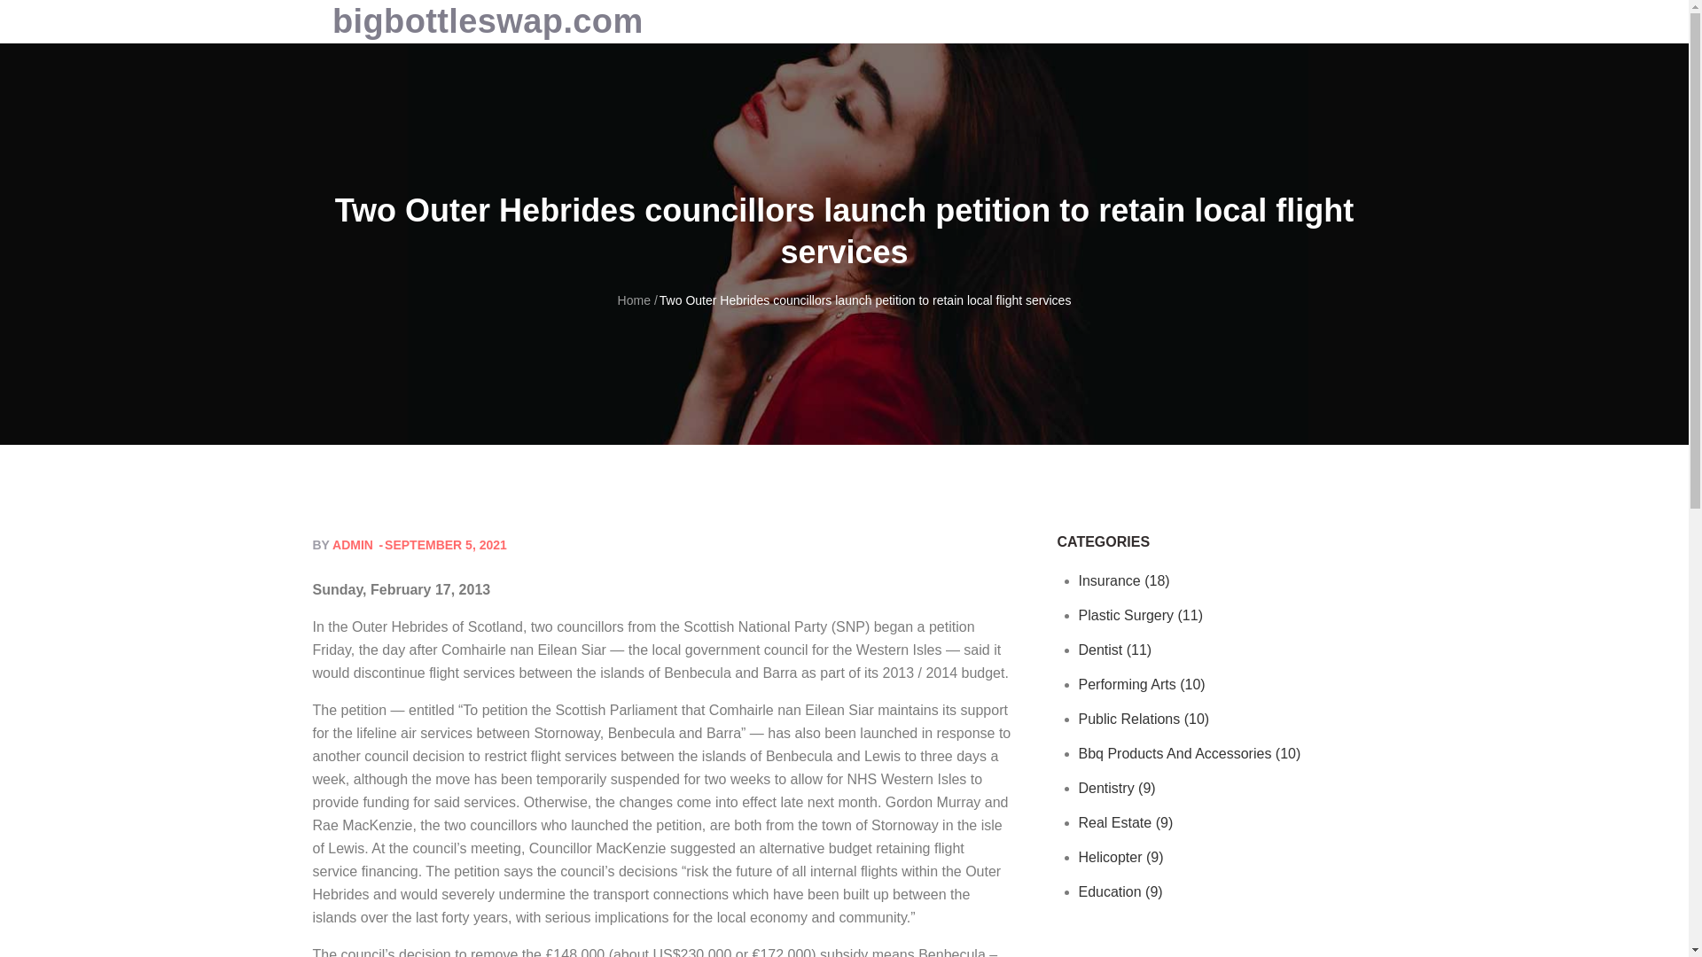 Image resolution: width=1702 pixels, height=957 pixels. I want to click on Home, so click(633, 300).